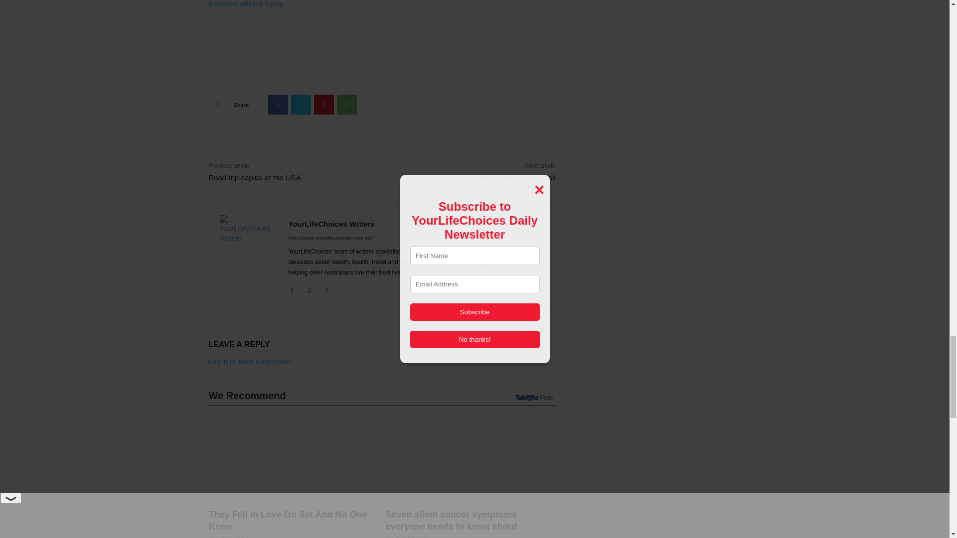 Image resolution: width=957 pixels, height=538 pixels. What do you see at coordinates (324, 105) in the screenshot?
I see `Pinterest` at bounding box center [324, 105].